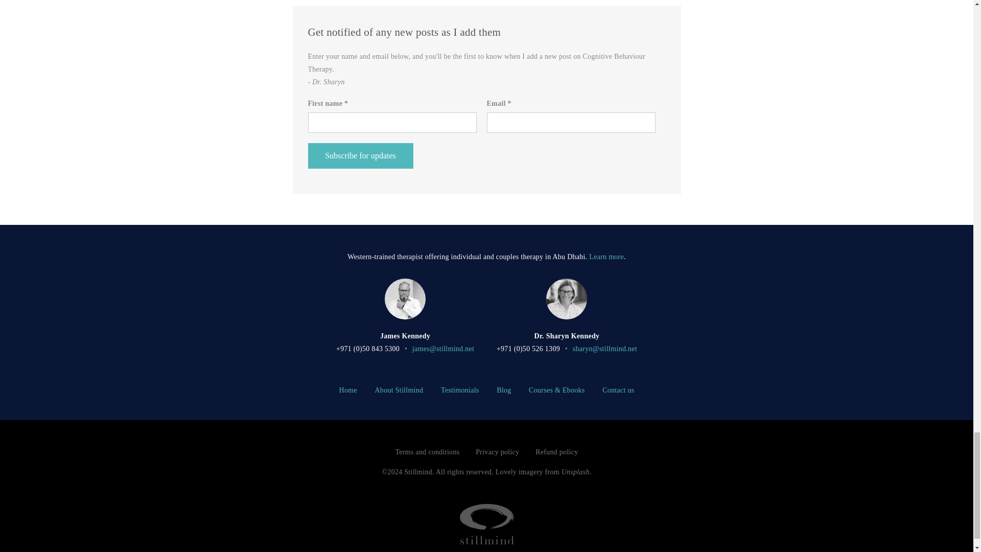 The width and height of the screenshot is (981, 552). What do you see at coordinates (360, 155) in the screenshot?
I see `Subscribe for updates` at bounding box center [360, 155].